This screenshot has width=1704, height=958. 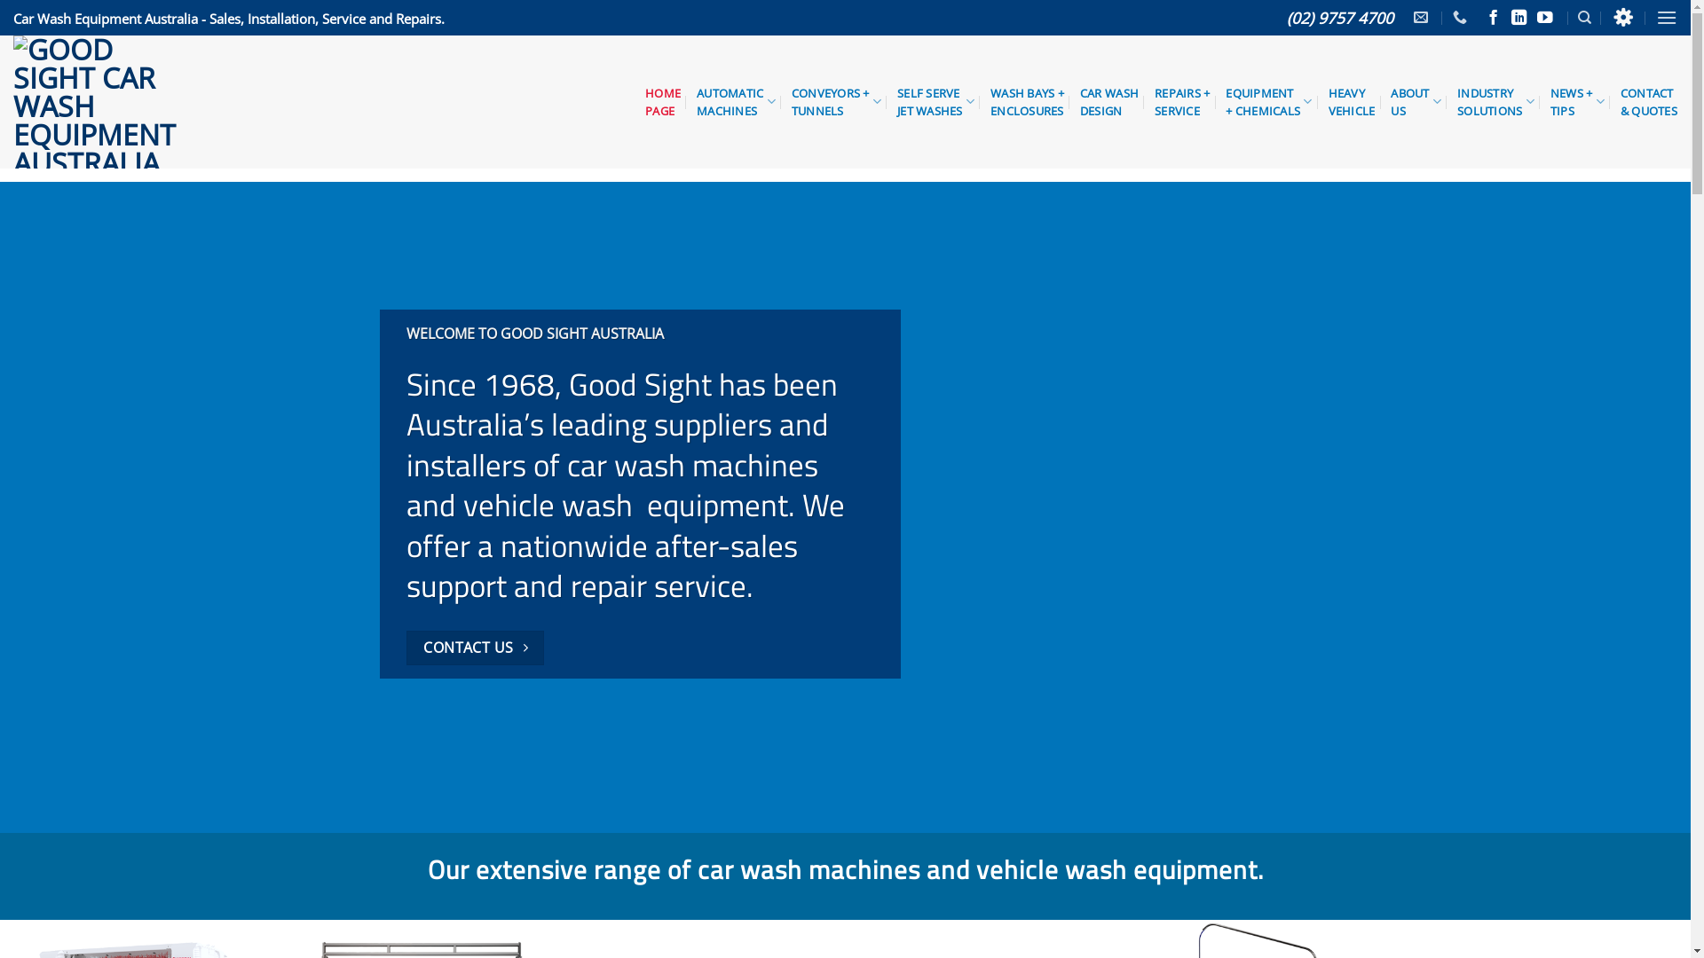 I want to click on CAR WASH
DESIGN, so click(x=1109, y=102).